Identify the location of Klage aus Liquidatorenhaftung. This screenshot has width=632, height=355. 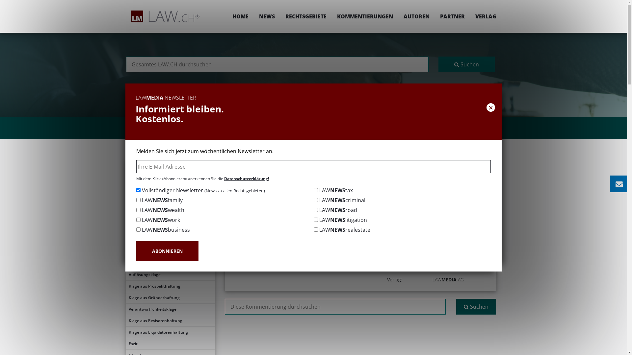
(170, 332).